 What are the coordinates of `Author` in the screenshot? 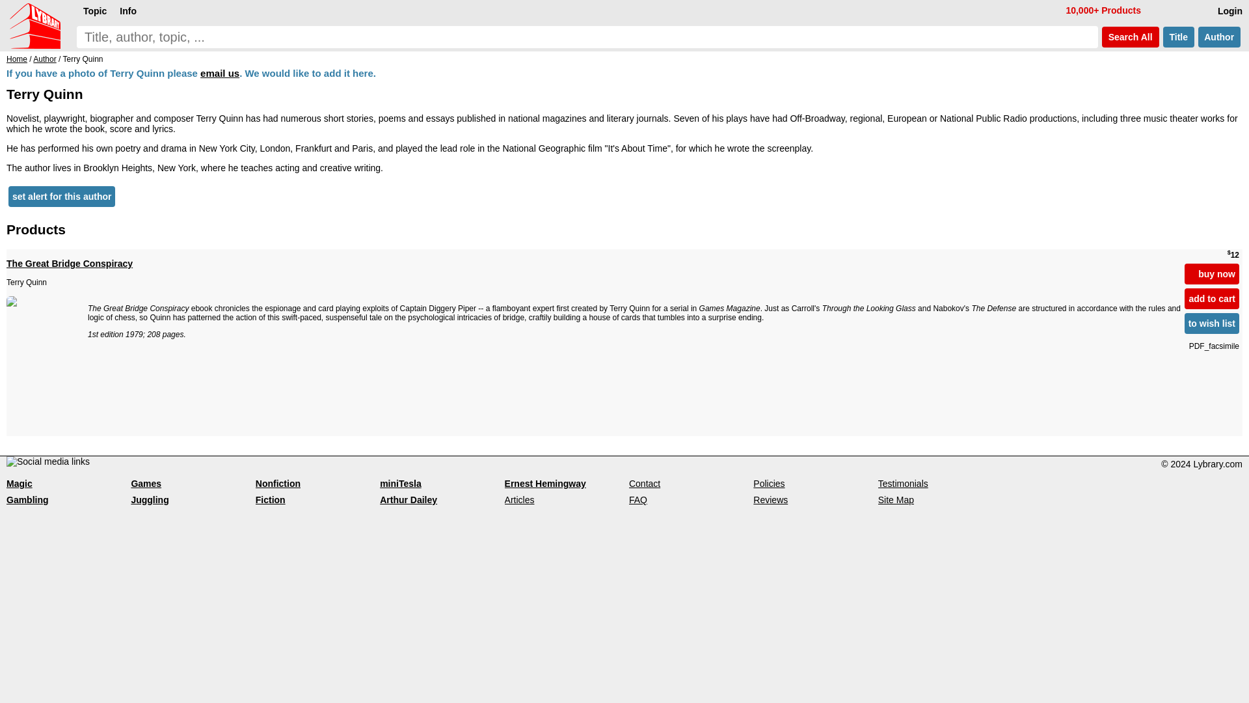 It's located at (44, 59).